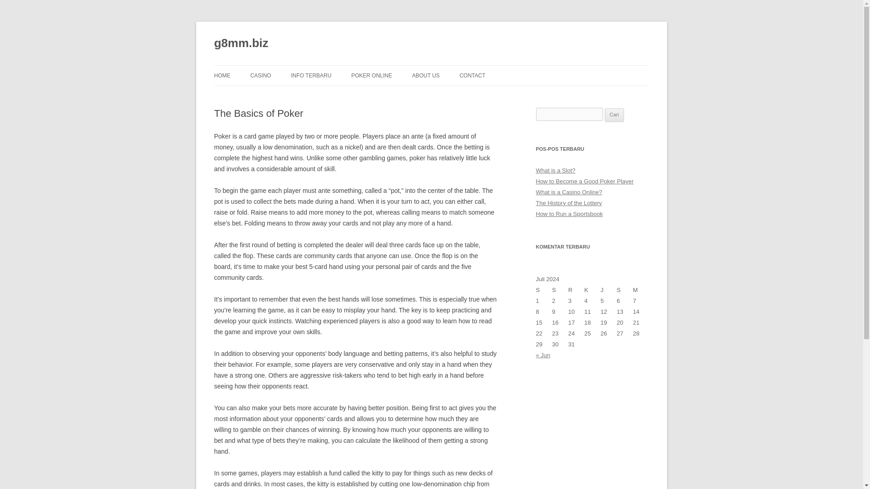  What do you see at coordinates (585, 181) in the screenshot?
I see `How to Become a Good Poker Player` at bounding box center [585, 181].